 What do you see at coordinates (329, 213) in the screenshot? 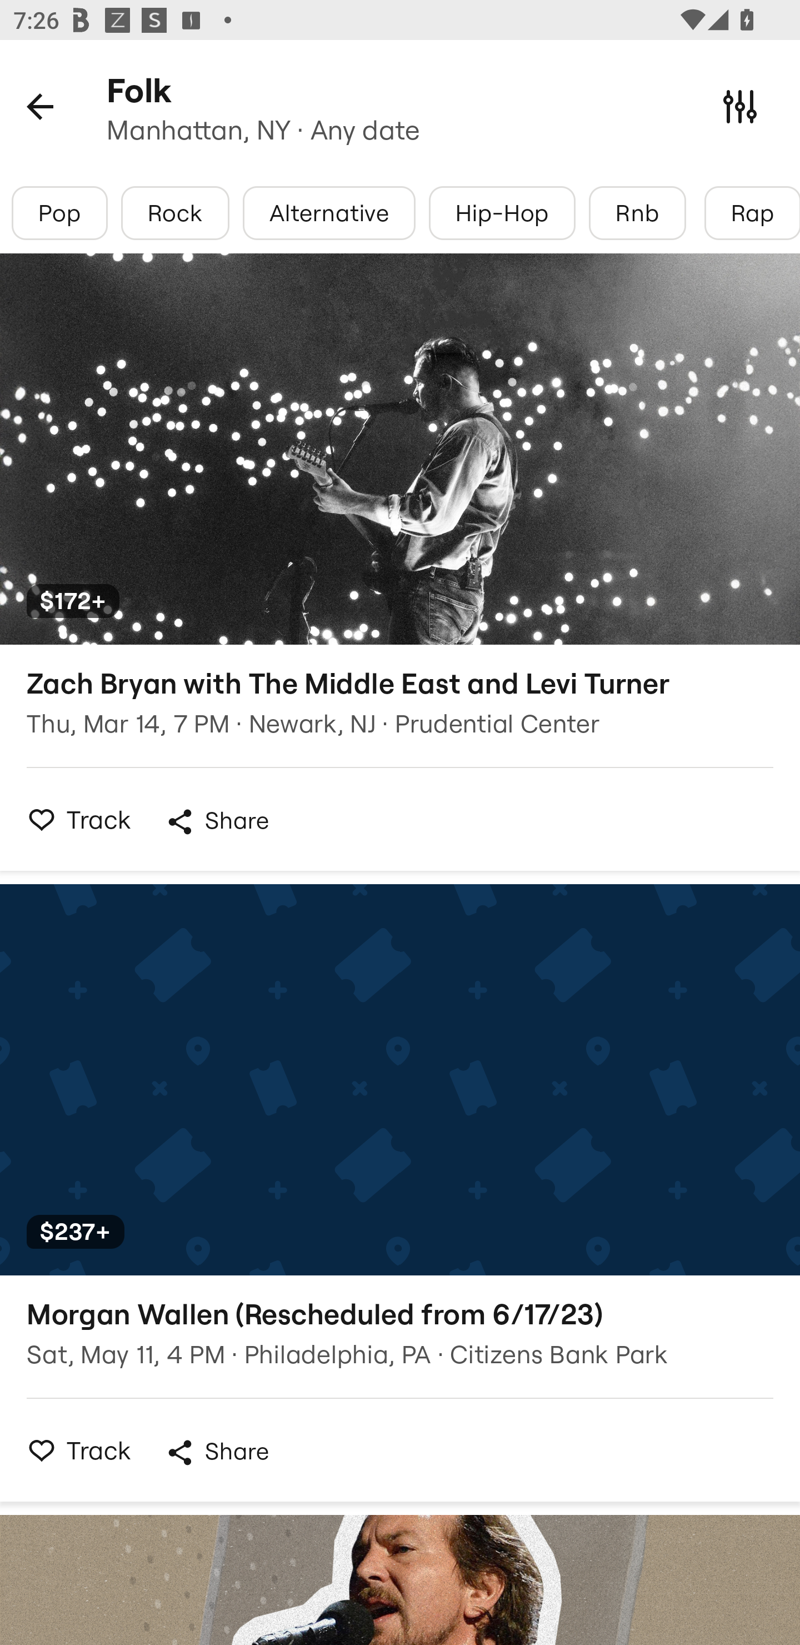
I see `Alternative` at bounding box center [329, 213].